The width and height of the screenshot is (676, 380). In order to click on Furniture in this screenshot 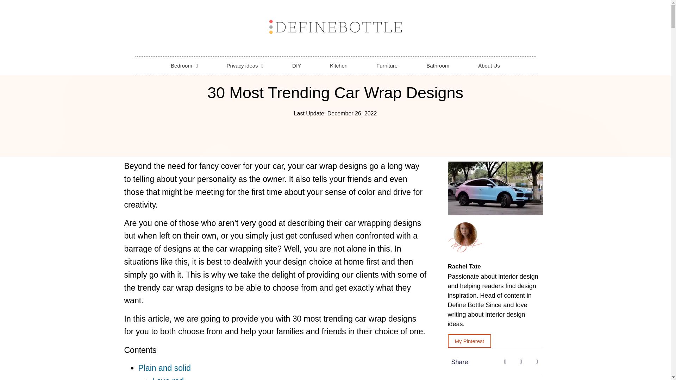, I will do `click(387, 65)`.